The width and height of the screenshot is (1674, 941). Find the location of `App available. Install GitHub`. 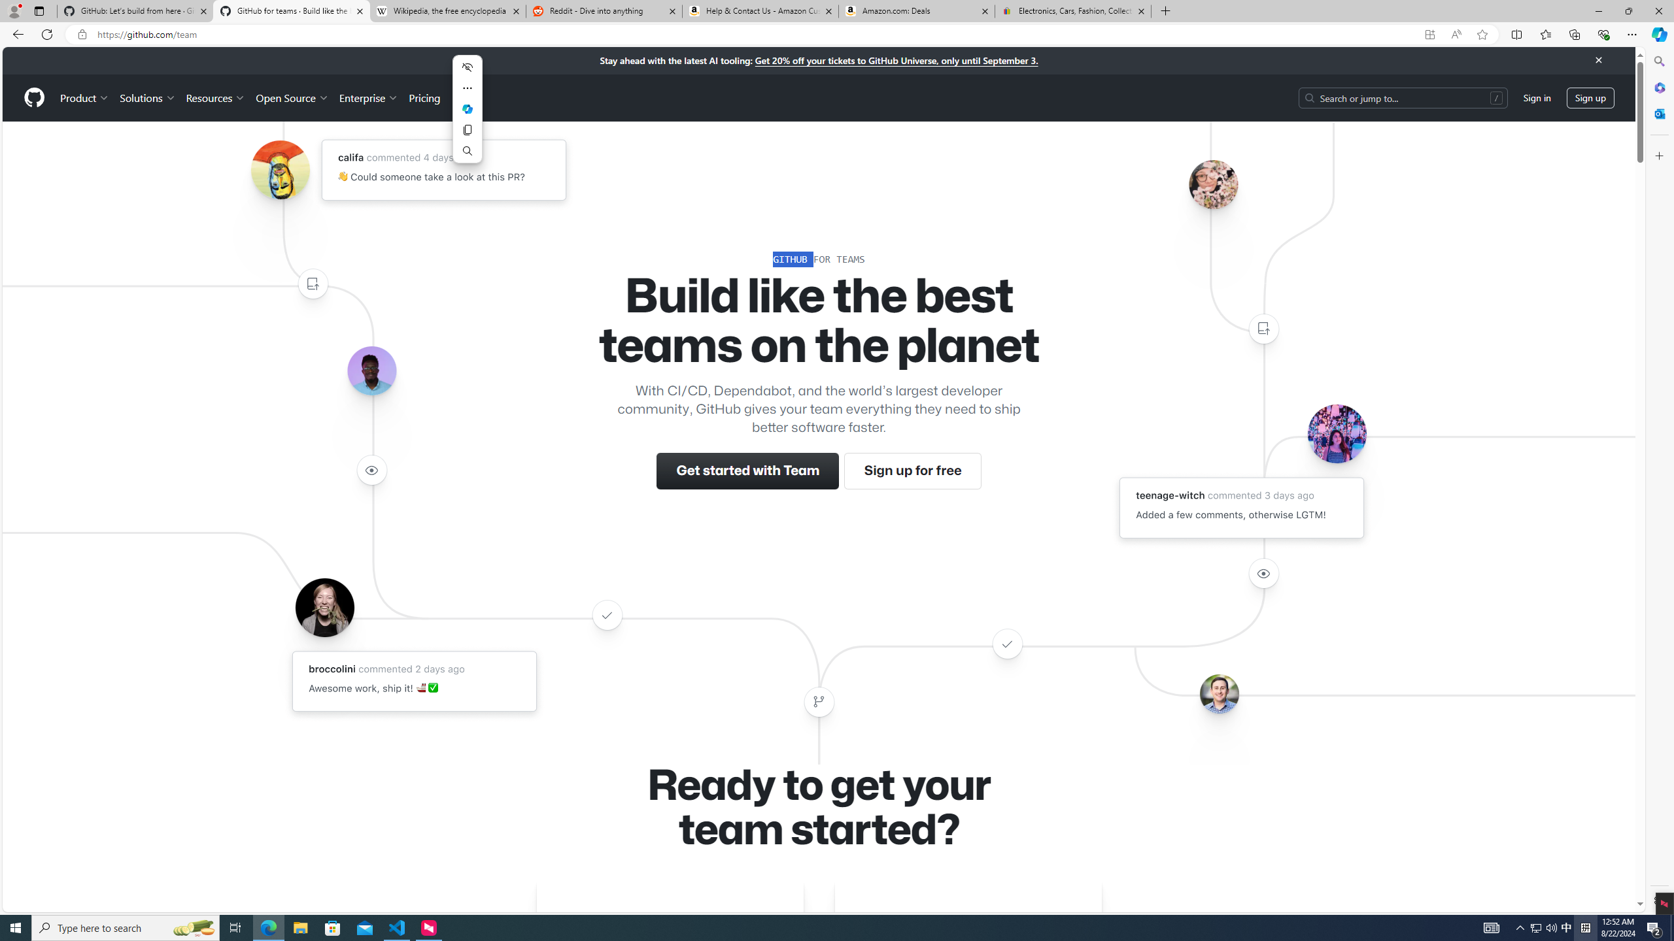

App available. Install GitHub is located at coordinates (1429, 35).